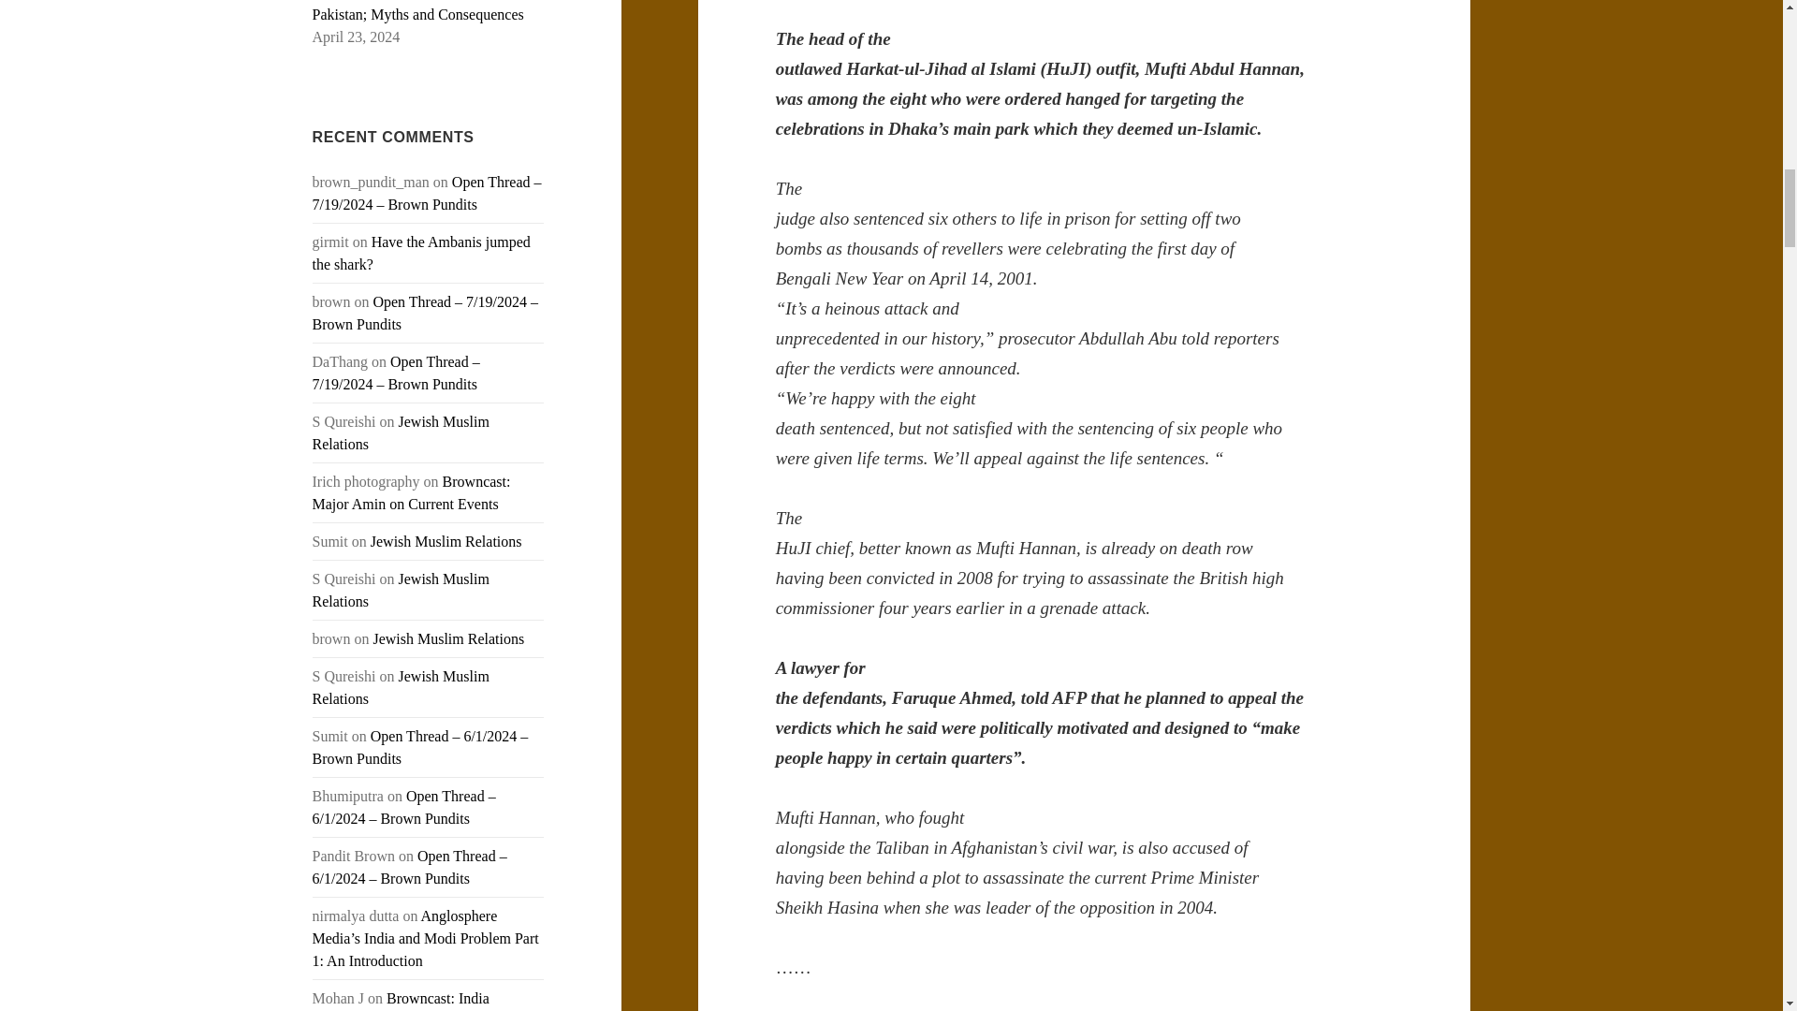 This screenshot has width=1797, height=1011. What do you see at coordinates (447, 638) in the screenshot?
I see `Jewish Muslim Relations` at bounding box center [447, 638].